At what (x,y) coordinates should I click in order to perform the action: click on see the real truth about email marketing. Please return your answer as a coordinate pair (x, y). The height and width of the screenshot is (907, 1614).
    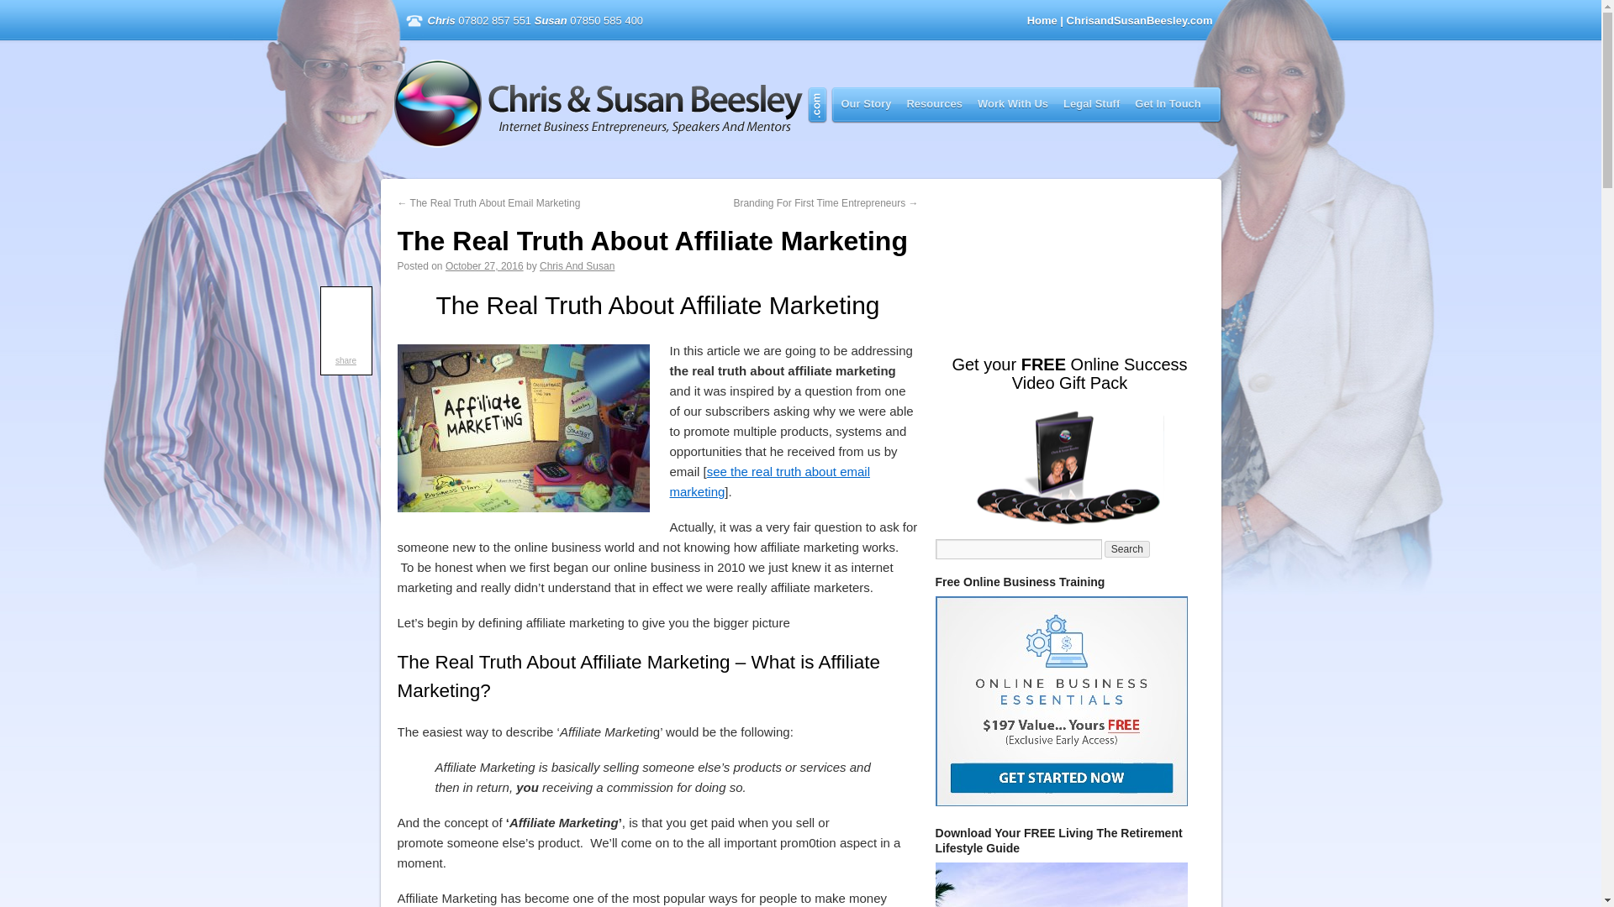
    Looking at the image, I should click on (769, 481).